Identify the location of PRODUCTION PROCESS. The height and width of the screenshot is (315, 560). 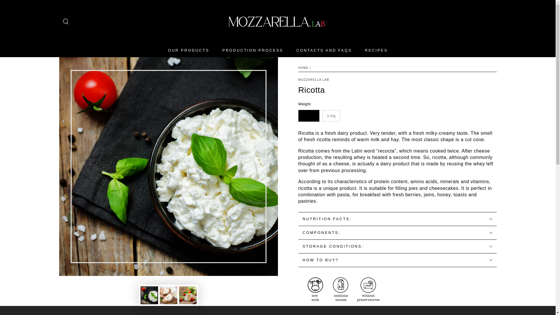
(253, 50).